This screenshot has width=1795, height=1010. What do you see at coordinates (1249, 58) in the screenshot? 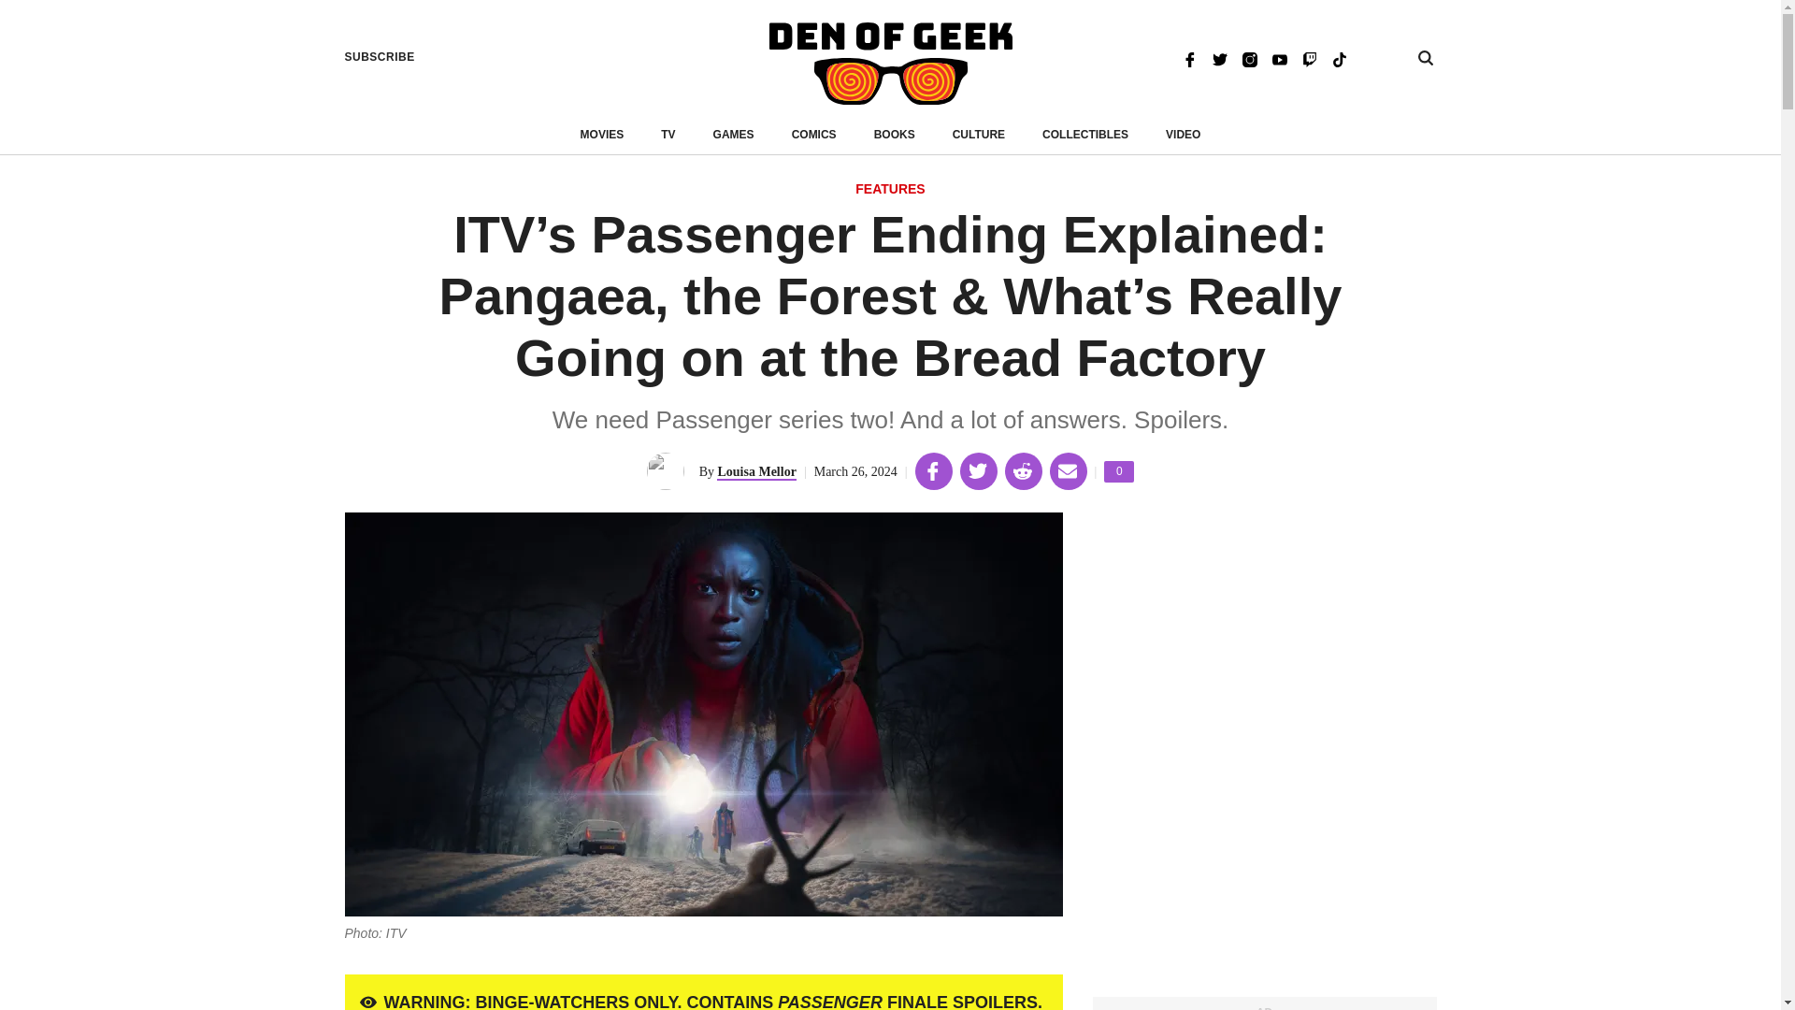
I see `Instagram` at bounding box center [1249, 58].